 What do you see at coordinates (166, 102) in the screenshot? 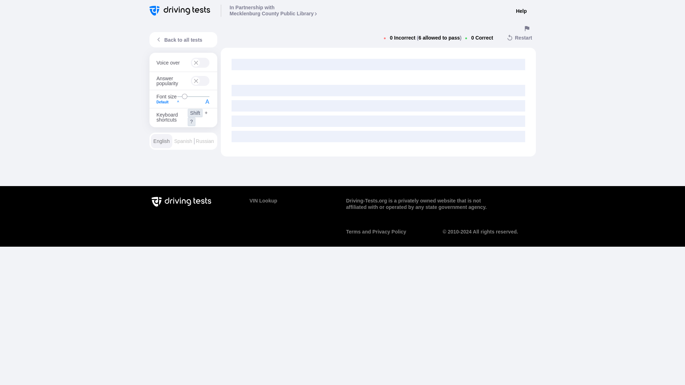
I see `160` at bounding box center [166, 102].